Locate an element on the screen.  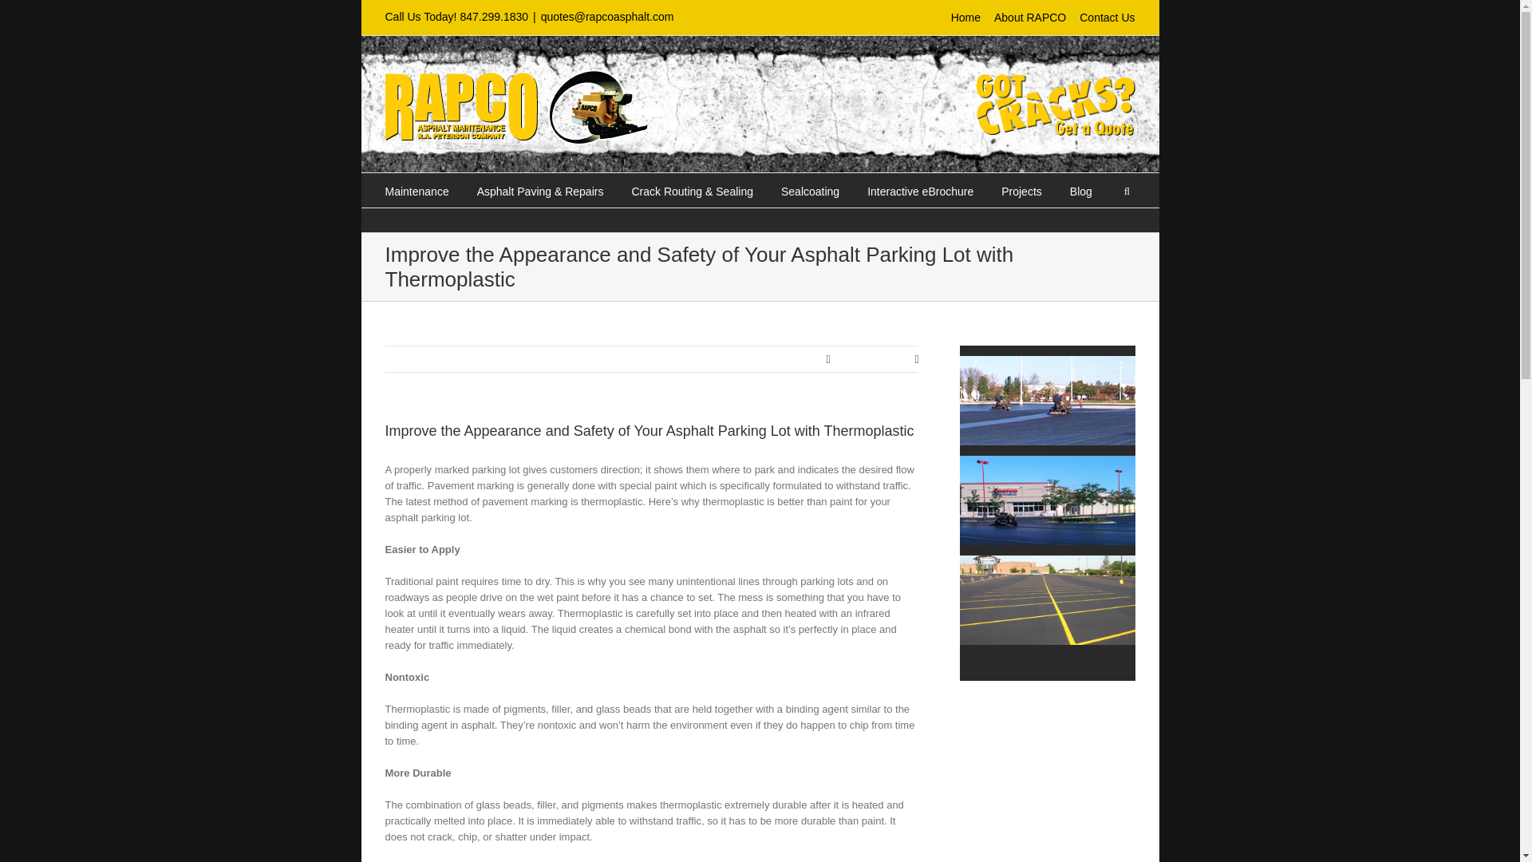
Contact Us is located at coordinates (1055, 81).